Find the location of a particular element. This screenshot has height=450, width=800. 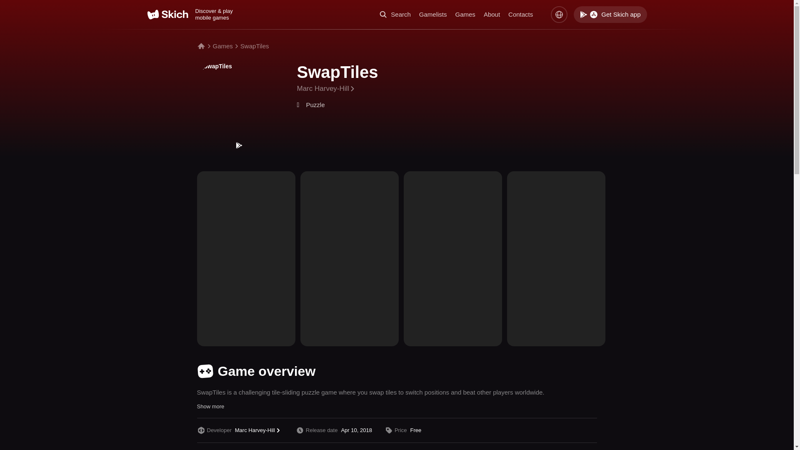

Show more is located at coordinates (210, 406).